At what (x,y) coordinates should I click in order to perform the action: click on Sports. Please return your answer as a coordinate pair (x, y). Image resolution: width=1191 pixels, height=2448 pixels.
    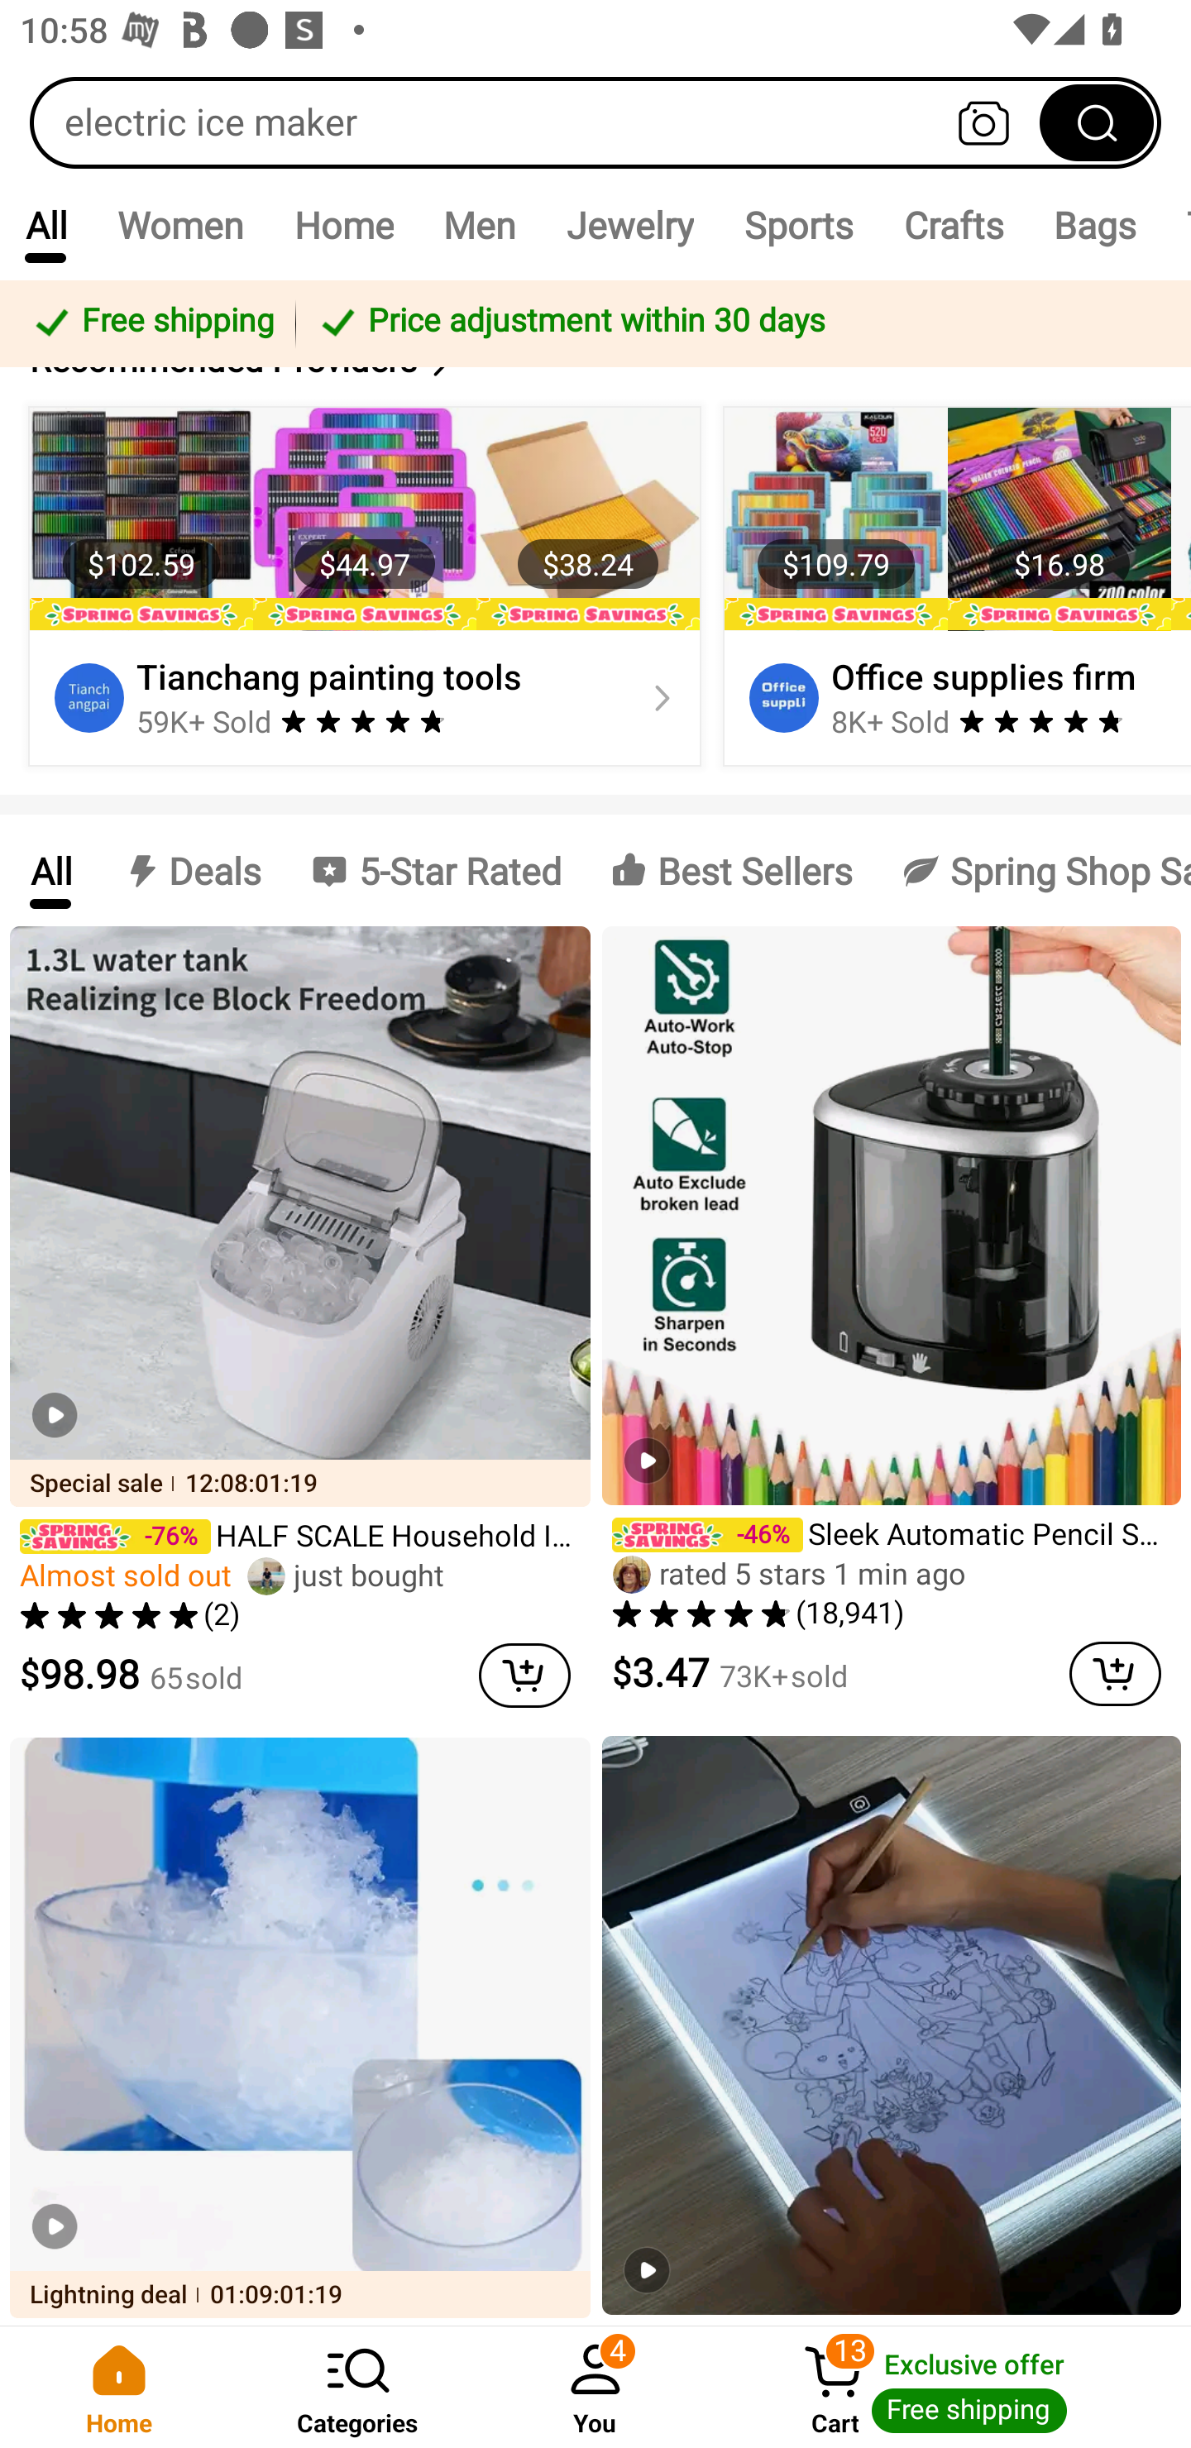
    Looking at the image, I should click on (798, 225).